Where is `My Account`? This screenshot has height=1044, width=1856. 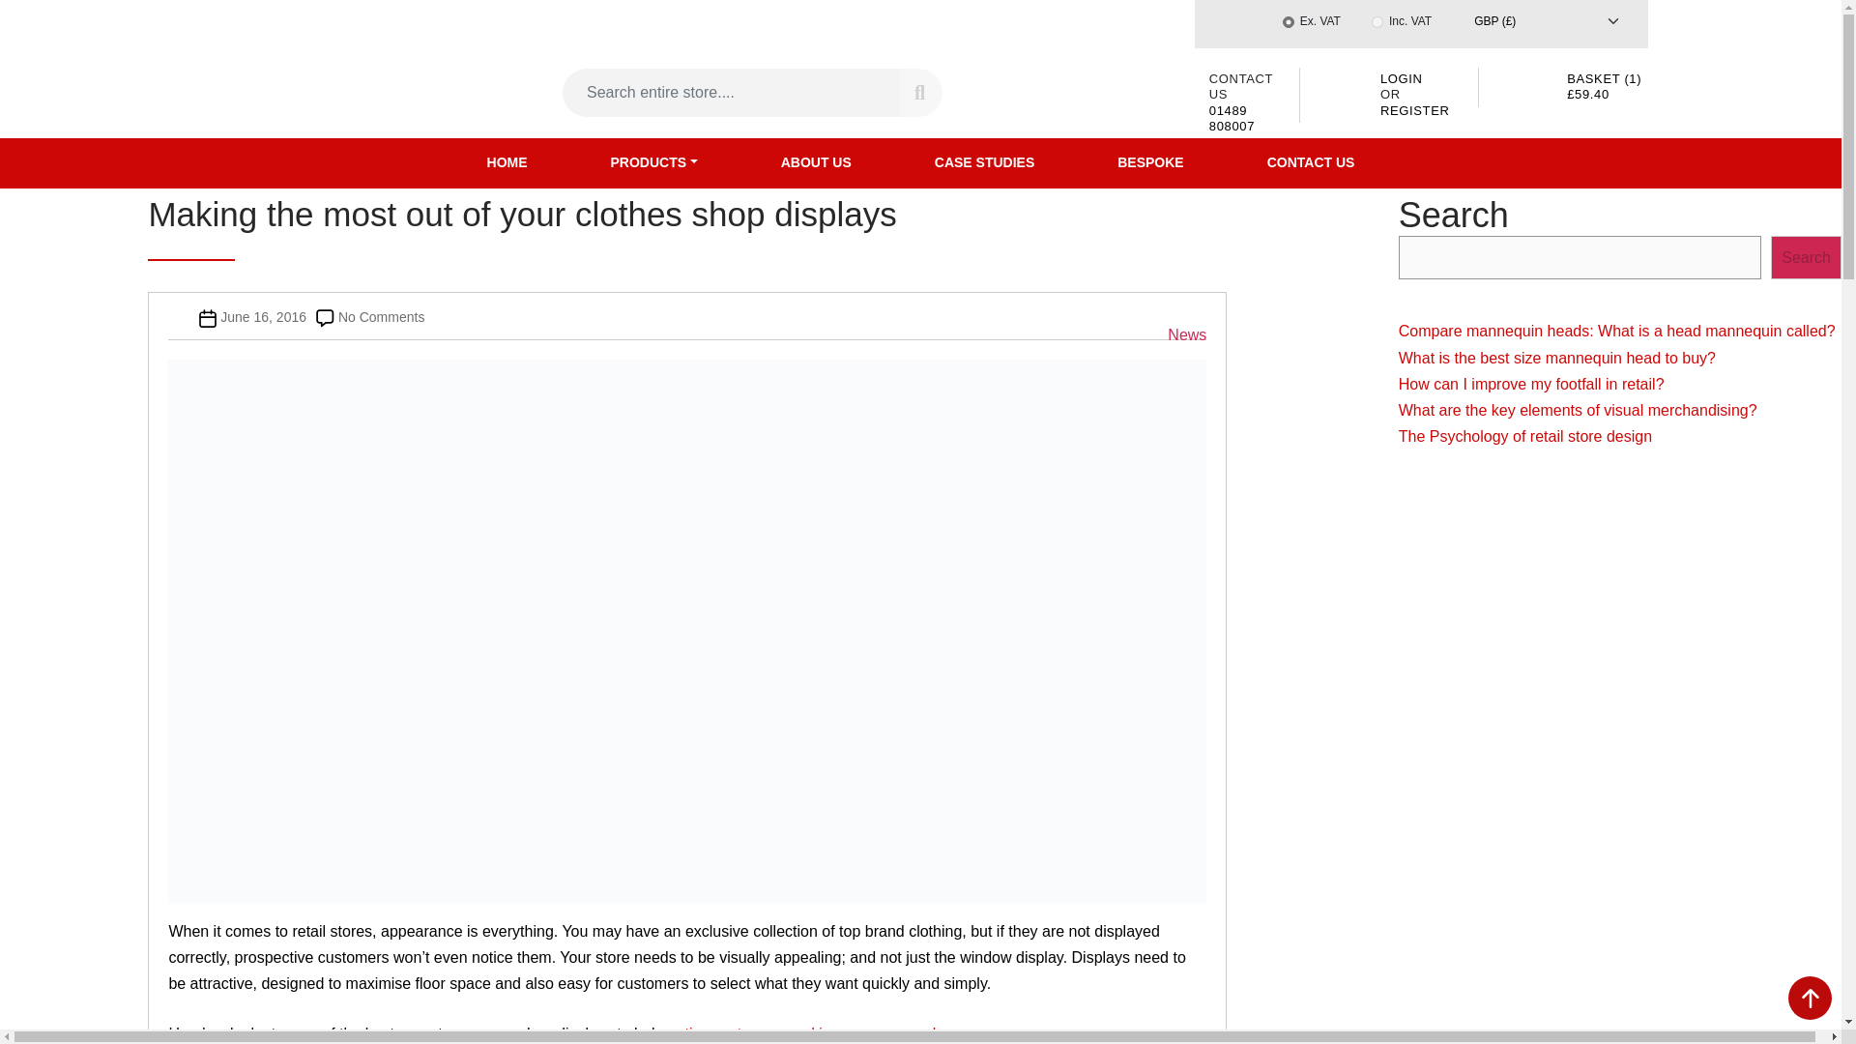 My Account is located at coordinates (1347, 87).